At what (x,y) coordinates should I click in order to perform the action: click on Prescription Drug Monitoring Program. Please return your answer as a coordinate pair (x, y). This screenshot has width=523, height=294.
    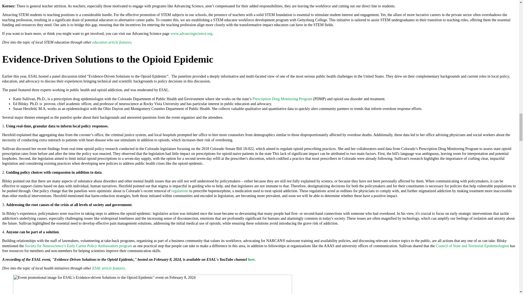
    Looking at the image, I should click on (282, 99).